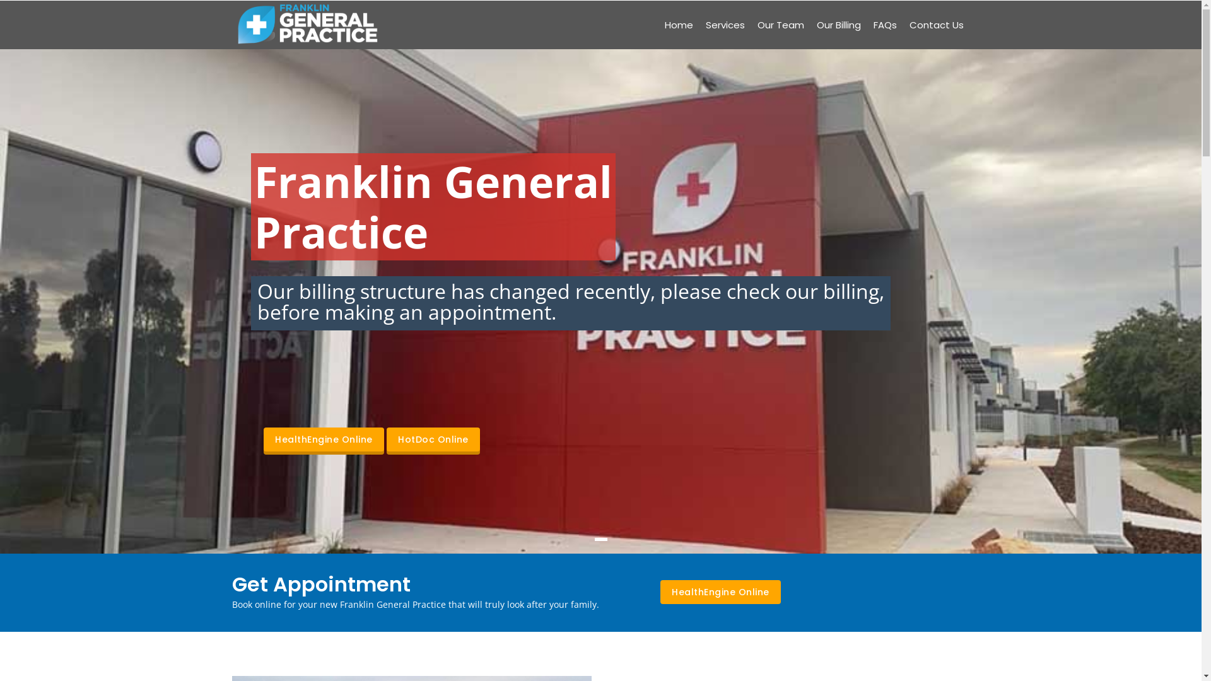 This screenshot has height=681, width=1211. Describe the element at coordinates (308, 25) in the screenshot. I see `Home` at that location.